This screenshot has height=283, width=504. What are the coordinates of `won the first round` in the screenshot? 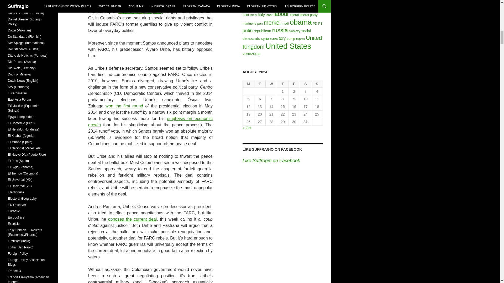 It's located at (124, 106).